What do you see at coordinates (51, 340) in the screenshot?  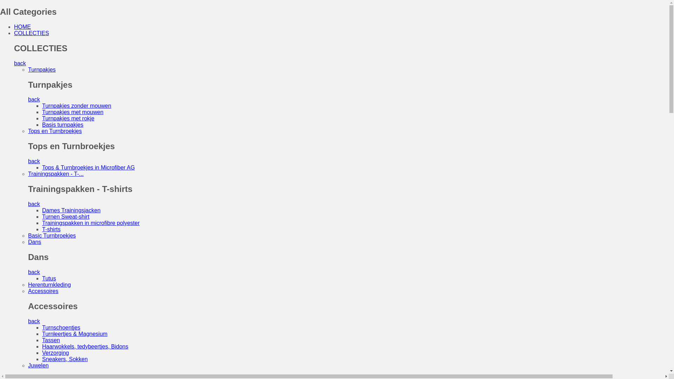 I see `Tassen` at bounding box center [51, 340].